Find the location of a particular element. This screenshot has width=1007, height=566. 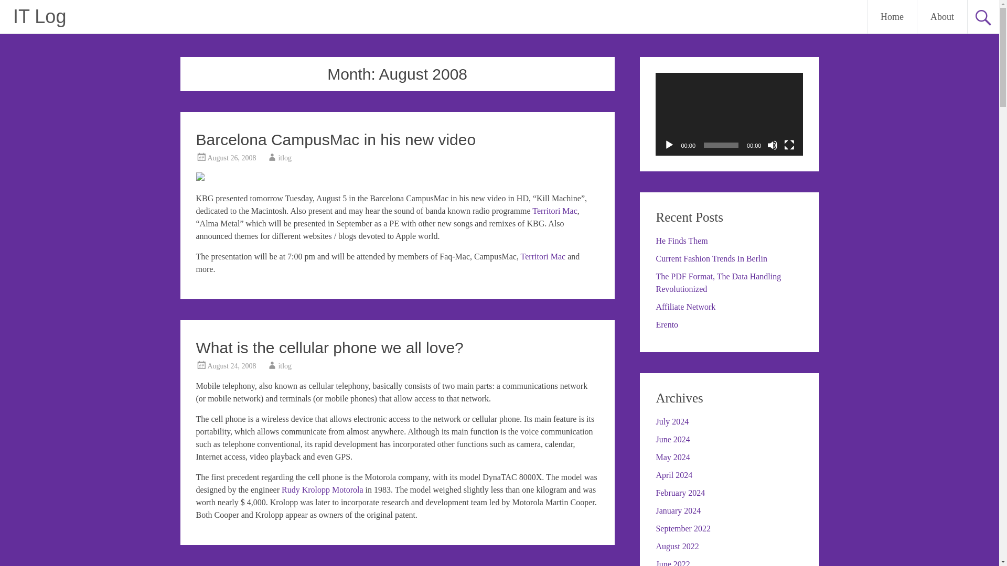

IT Log is located at coordinates (39, 16).